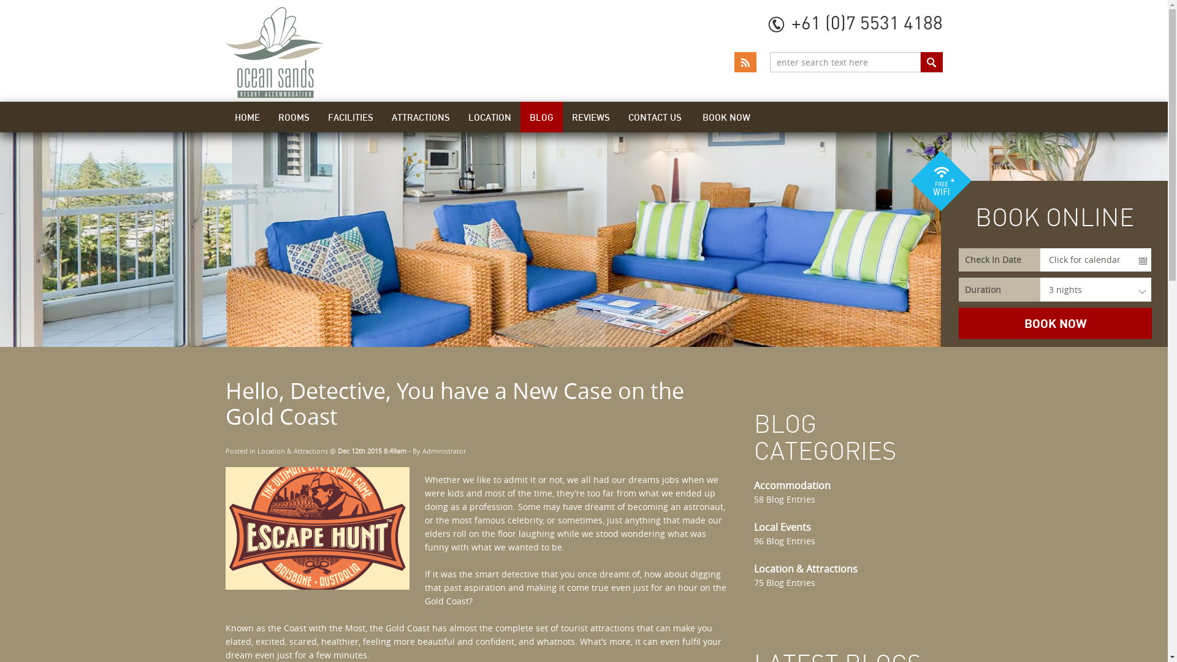  Describe the element at coordinates (421, 117) in the screenshot. I see `ATTRACTIONS` at that location.